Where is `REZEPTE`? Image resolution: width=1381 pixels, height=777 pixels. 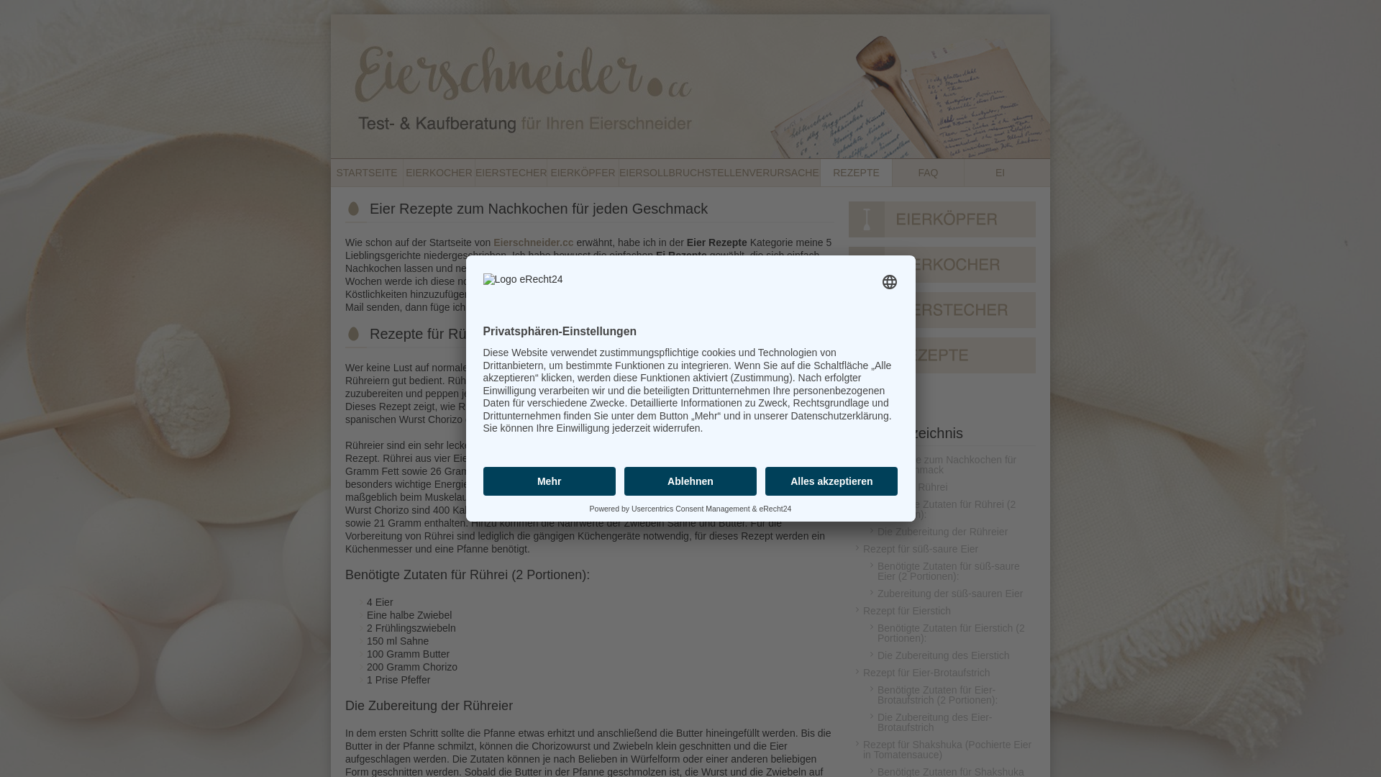 REZEPTE is located at coordinates (856, 173).